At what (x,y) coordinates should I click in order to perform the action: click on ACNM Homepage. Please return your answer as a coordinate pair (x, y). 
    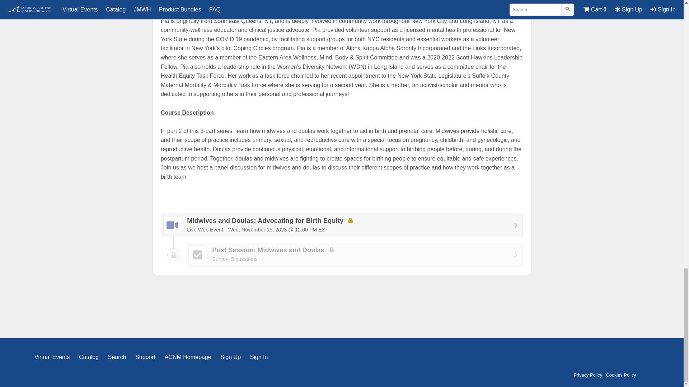
    Looking at the image, I should click on (145, 357).